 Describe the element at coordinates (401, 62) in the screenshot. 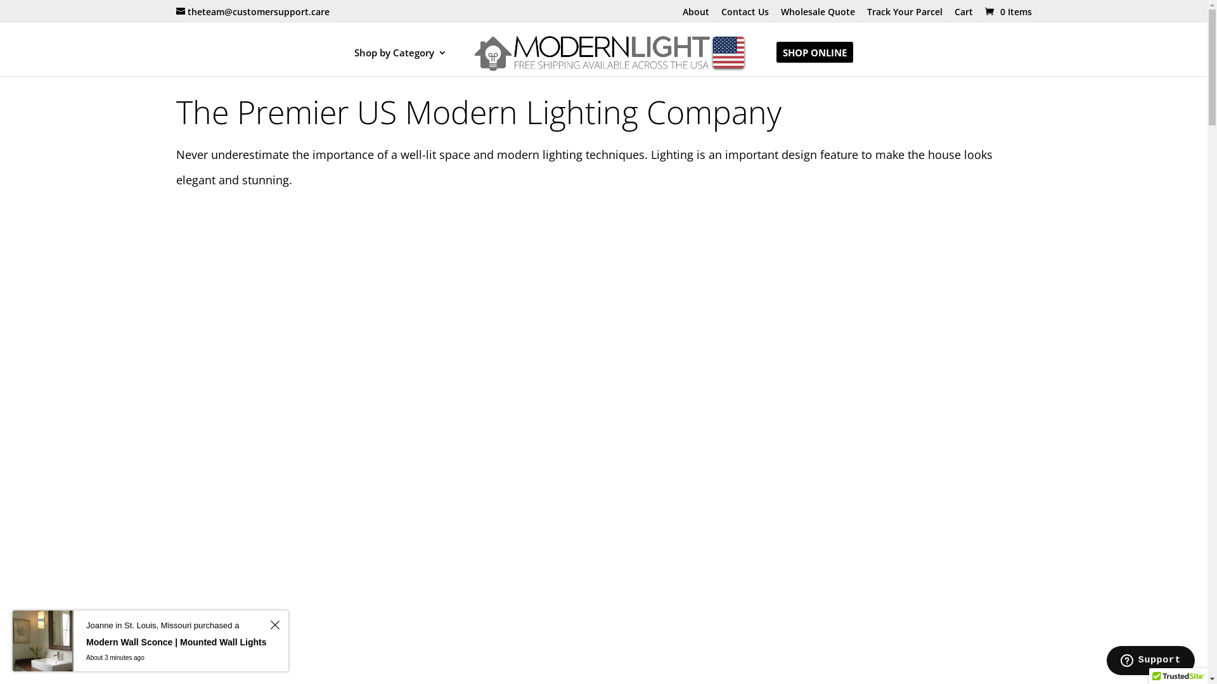

I see `Shop by Category` at that location.